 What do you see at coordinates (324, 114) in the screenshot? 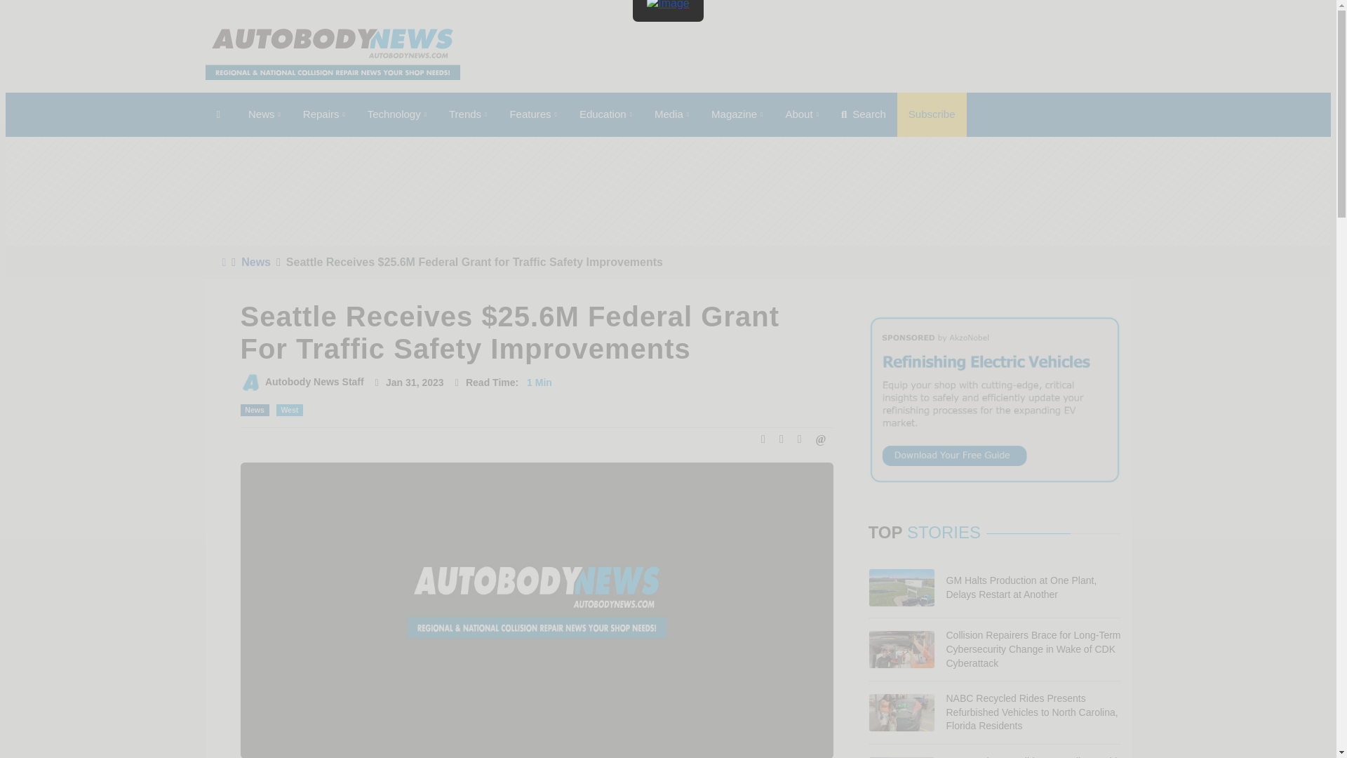
I see `Repairs` at bounding box center [324, 114].